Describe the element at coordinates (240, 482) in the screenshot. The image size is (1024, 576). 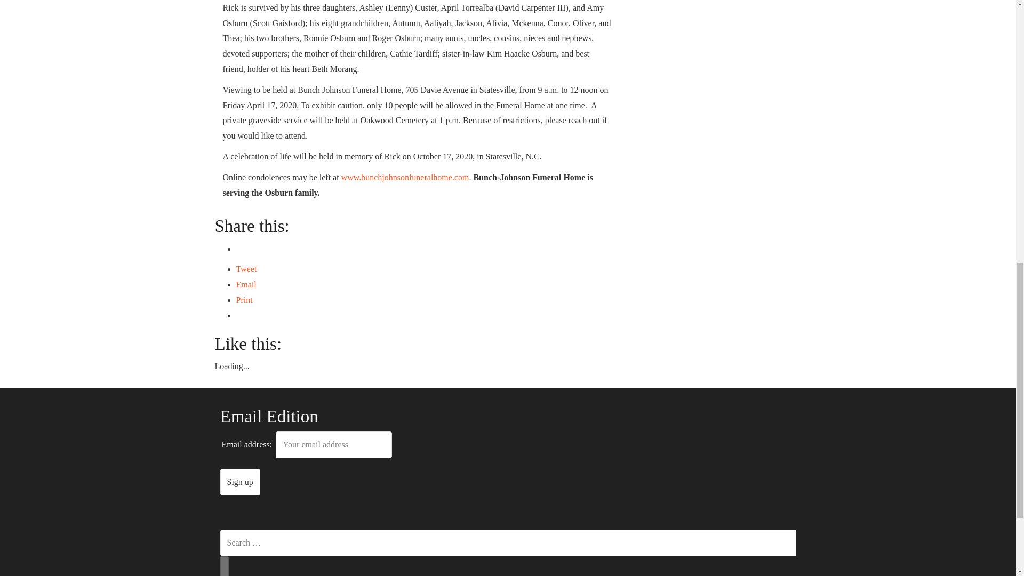
I see `Sign up` at that location.